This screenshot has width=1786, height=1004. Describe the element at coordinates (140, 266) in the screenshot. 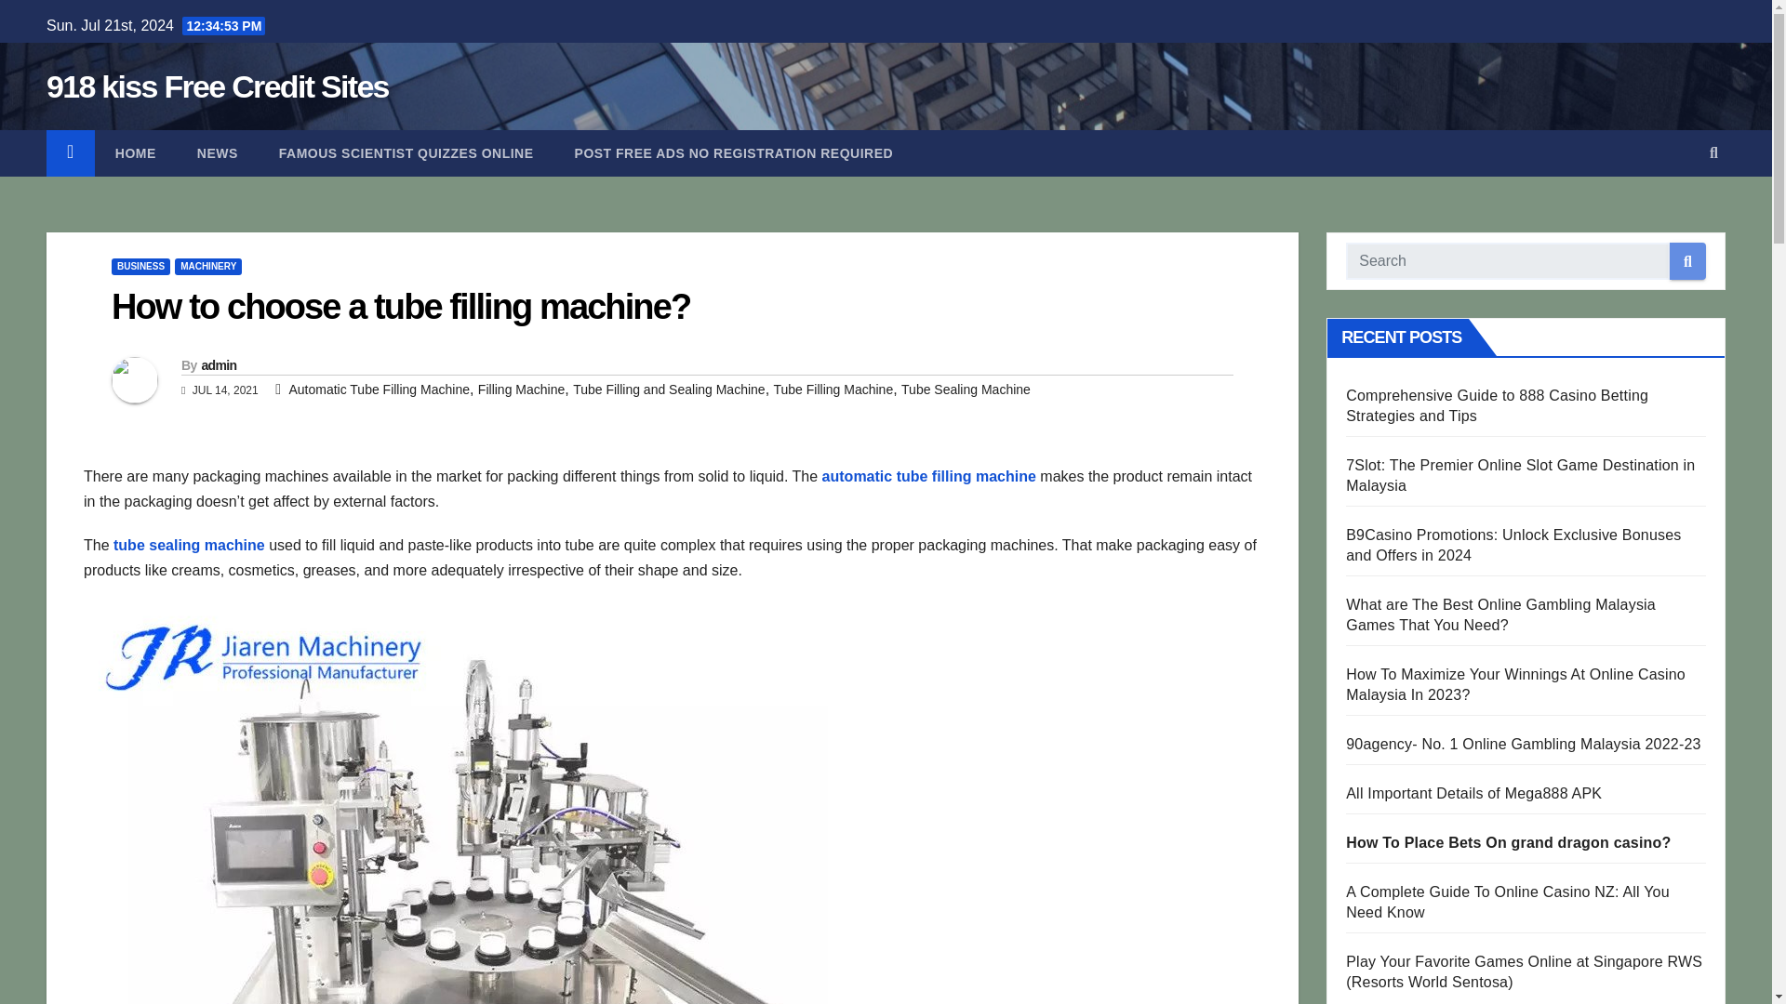

I see `BUSINESS` at that location.